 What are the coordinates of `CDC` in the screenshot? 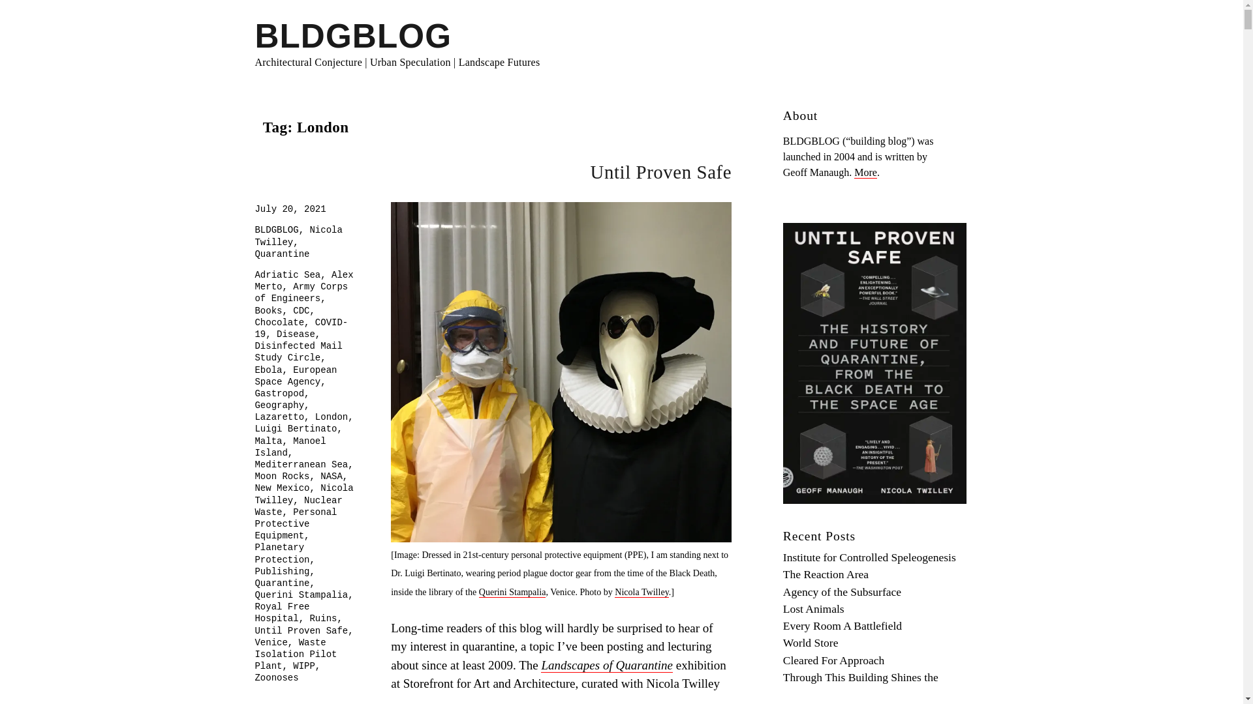 It's located at (302, 310).